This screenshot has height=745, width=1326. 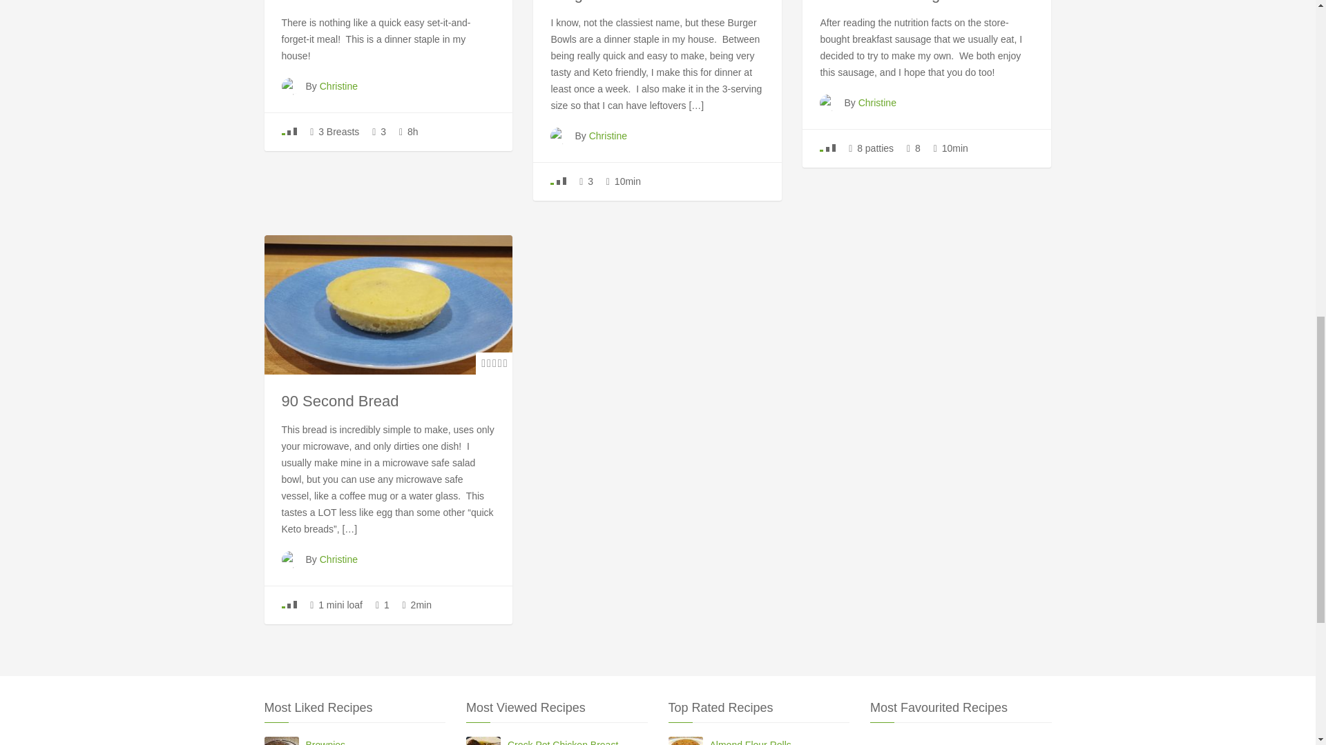 I want to click on Crock Pot Chicken Breast, so click(x=577, y=741).